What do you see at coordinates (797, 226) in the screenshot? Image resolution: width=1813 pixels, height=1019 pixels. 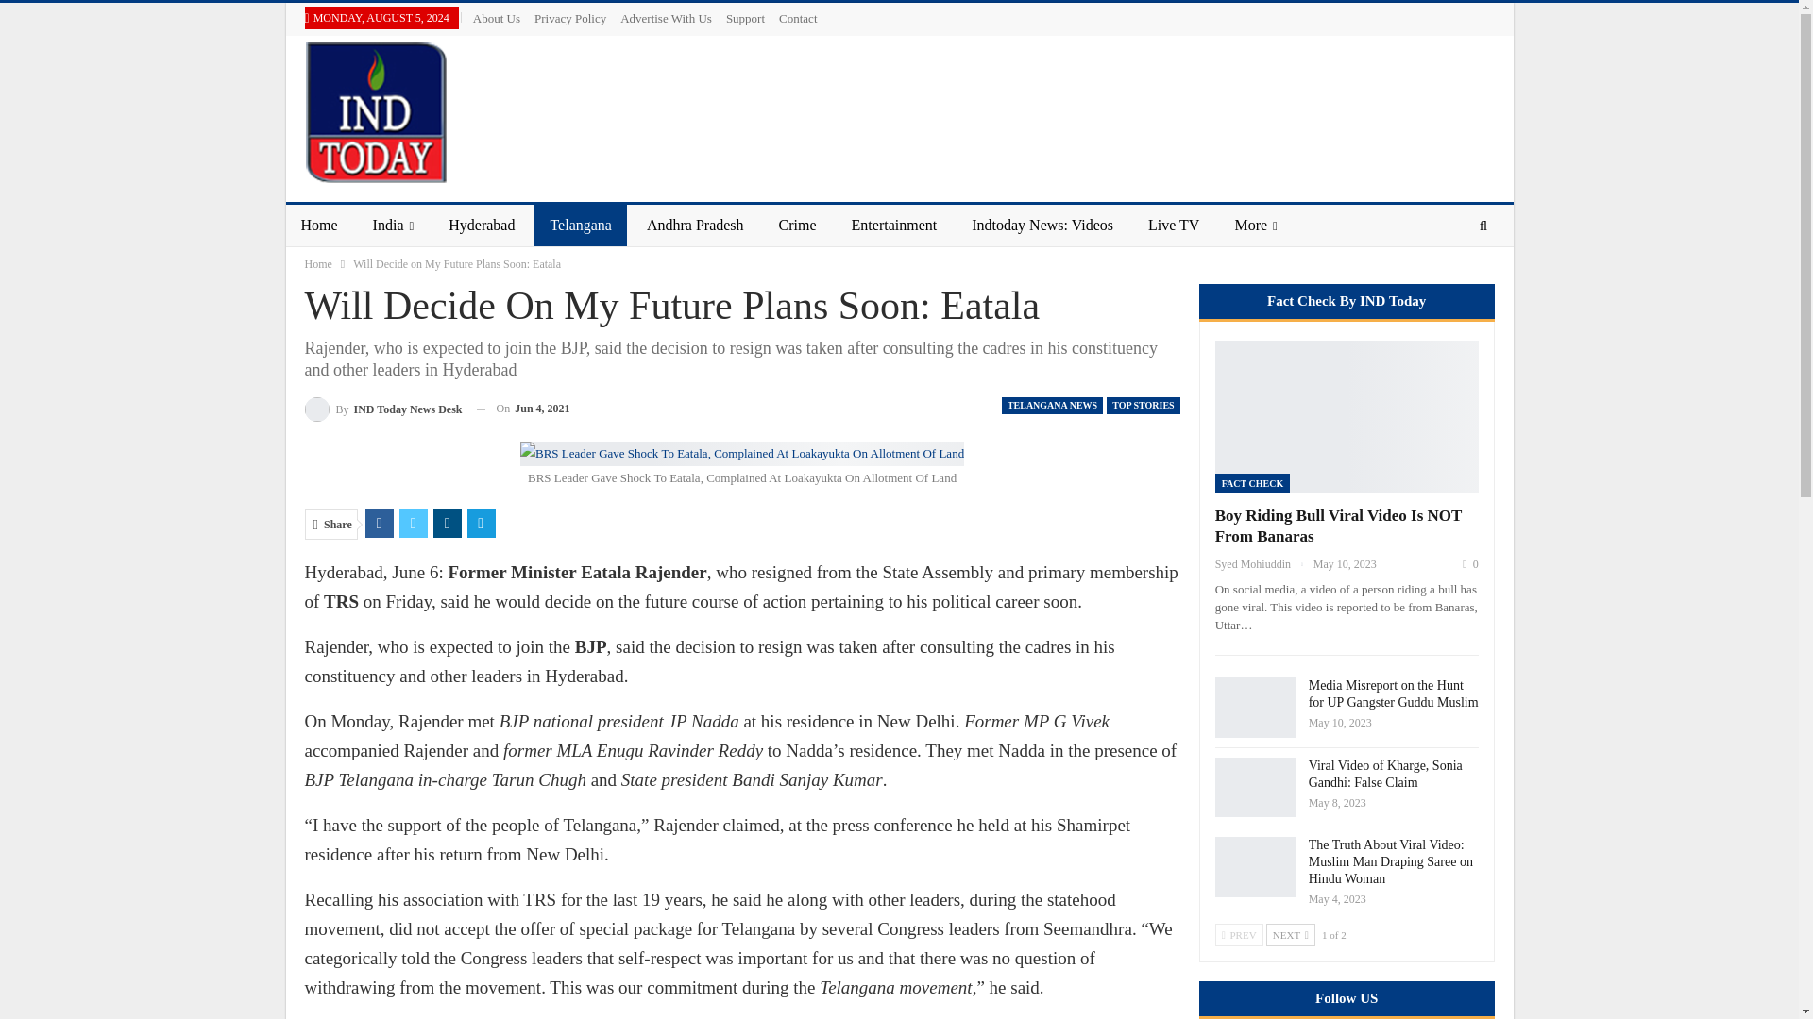 I see `Crime` at bounding box center [797, 226].